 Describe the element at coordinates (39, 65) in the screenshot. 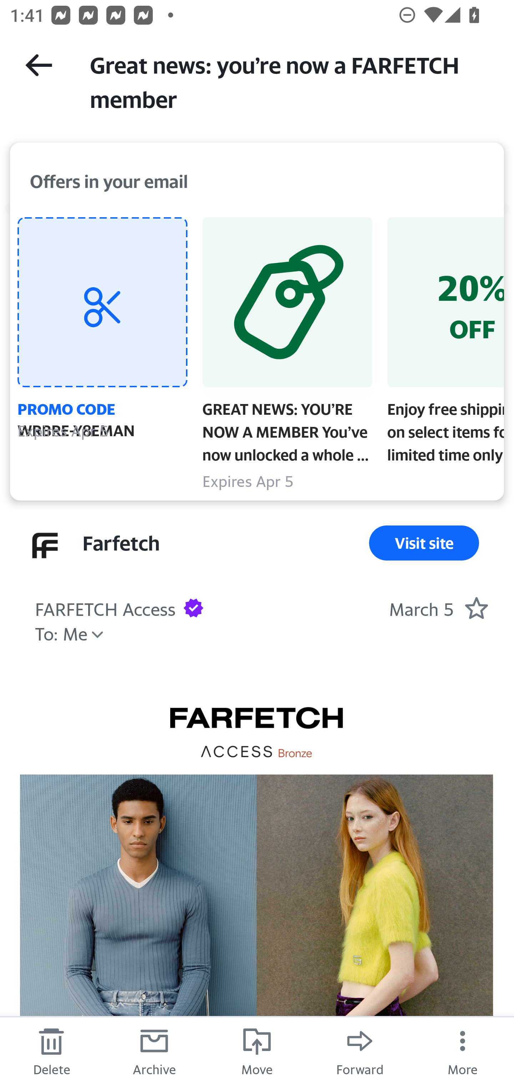

I see `Back` at that location.